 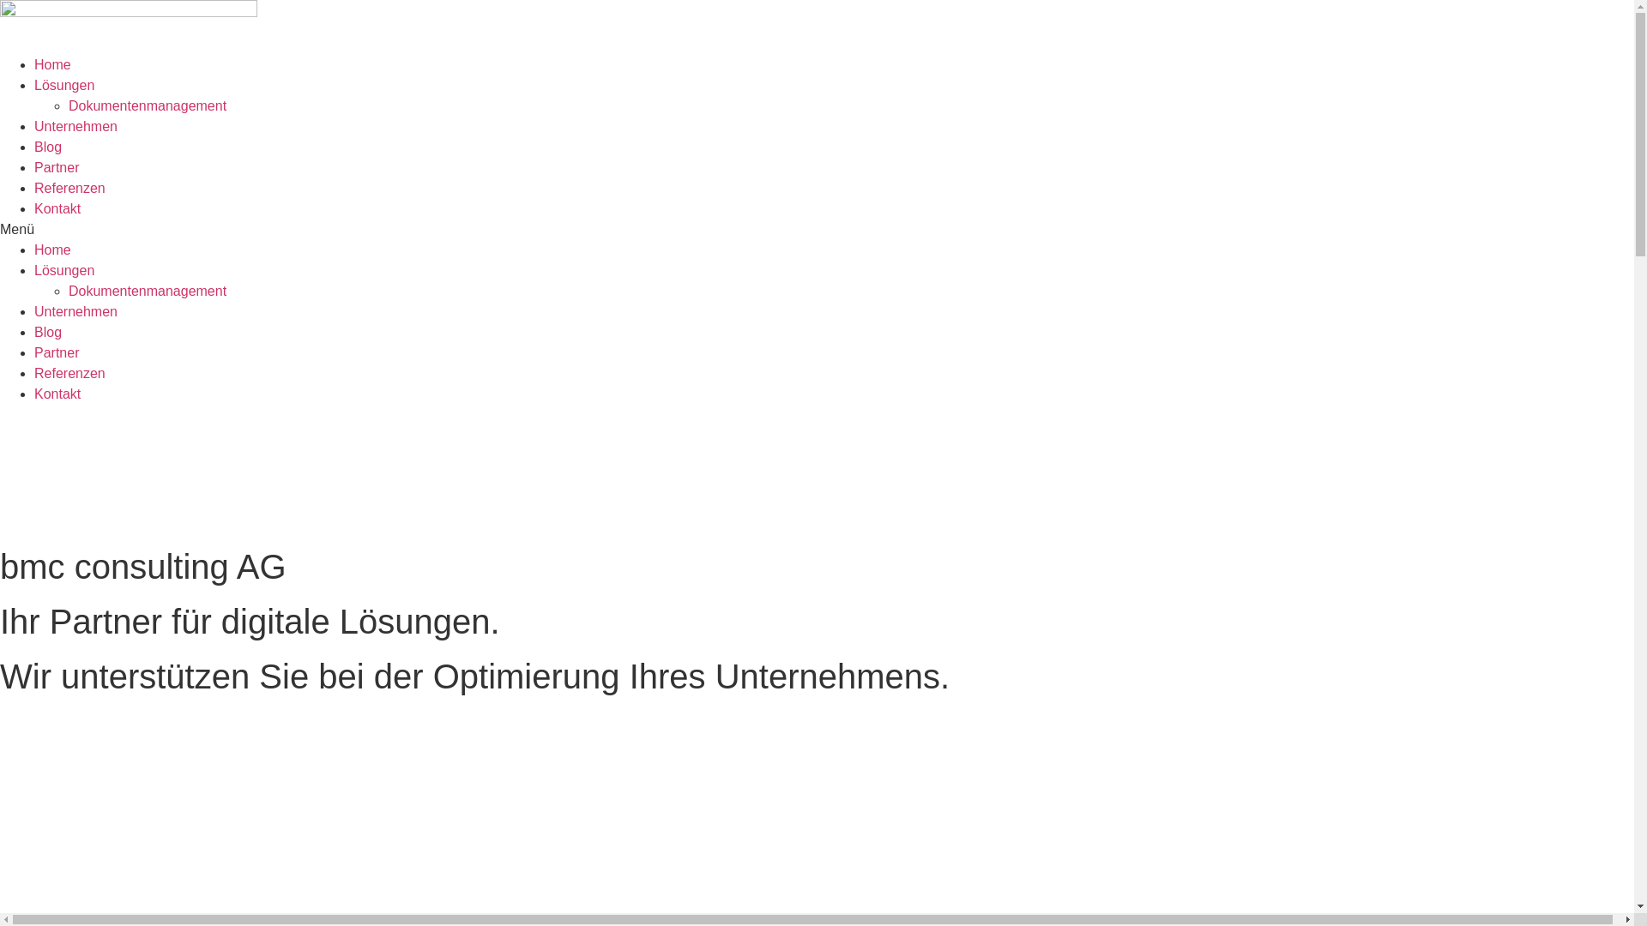 What do you see at coordinates (69, 374) in the screenshot?
I see `Referenzen` at bounding box center [69, 374].